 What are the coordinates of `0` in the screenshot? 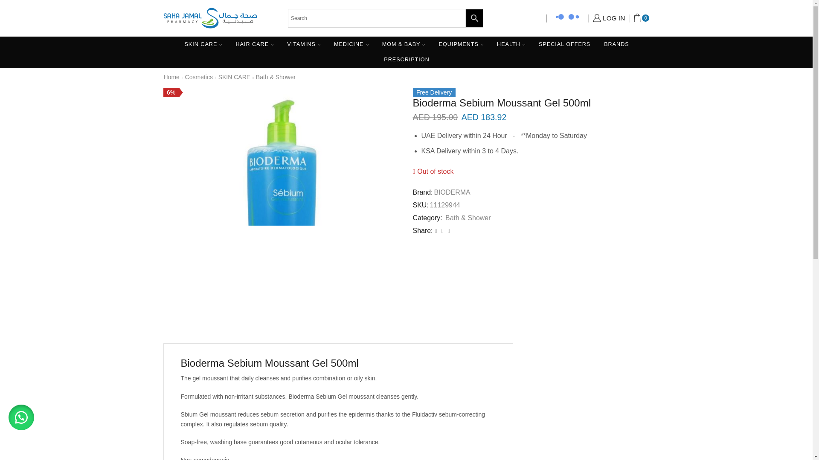 It's located at (641, 17).